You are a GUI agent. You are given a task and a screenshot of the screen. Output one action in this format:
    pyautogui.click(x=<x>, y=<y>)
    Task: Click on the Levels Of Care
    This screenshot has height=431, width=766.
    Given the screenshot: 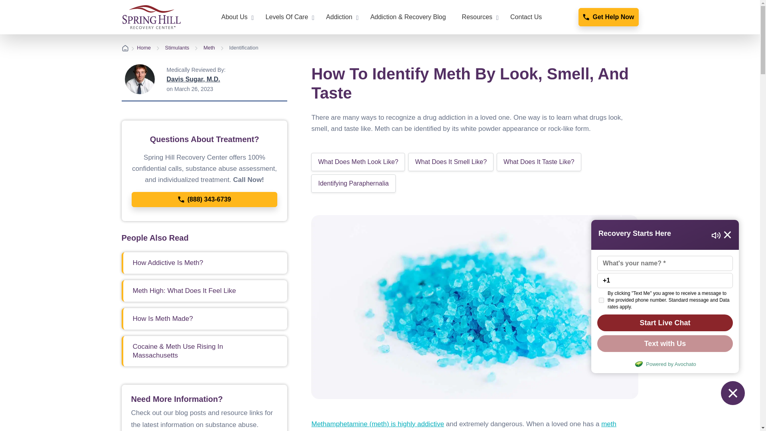 What is the action you would take?
    pyautogui.click(x=288, y=17)
    